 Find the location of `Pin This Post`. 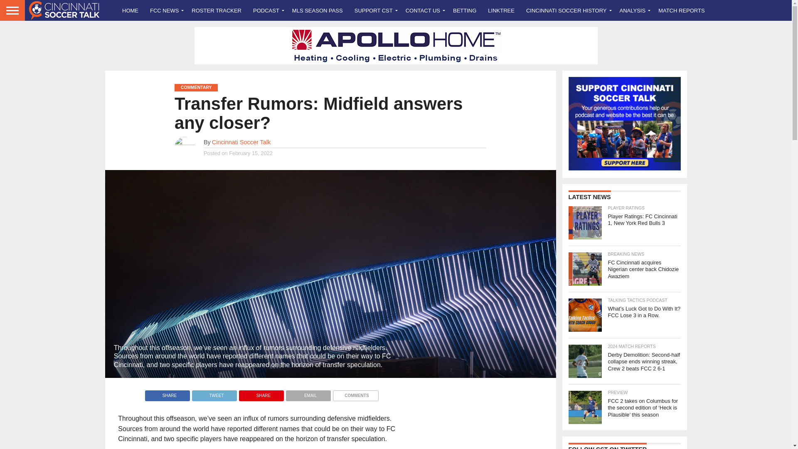

Pin This Post is located at coordinates (261, 393).